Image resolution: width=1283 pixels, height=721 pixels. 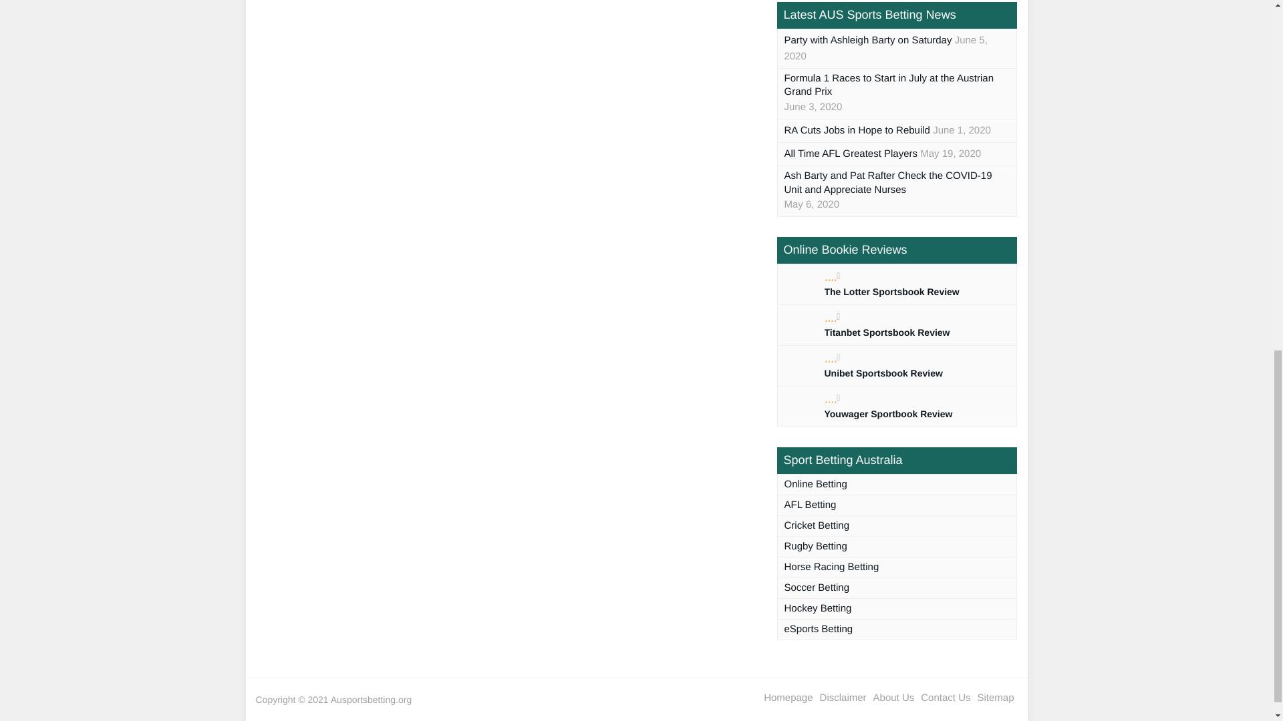 I want to click on 4 out of 5 stars from 160 Reviews, so click(x=833, y=316).